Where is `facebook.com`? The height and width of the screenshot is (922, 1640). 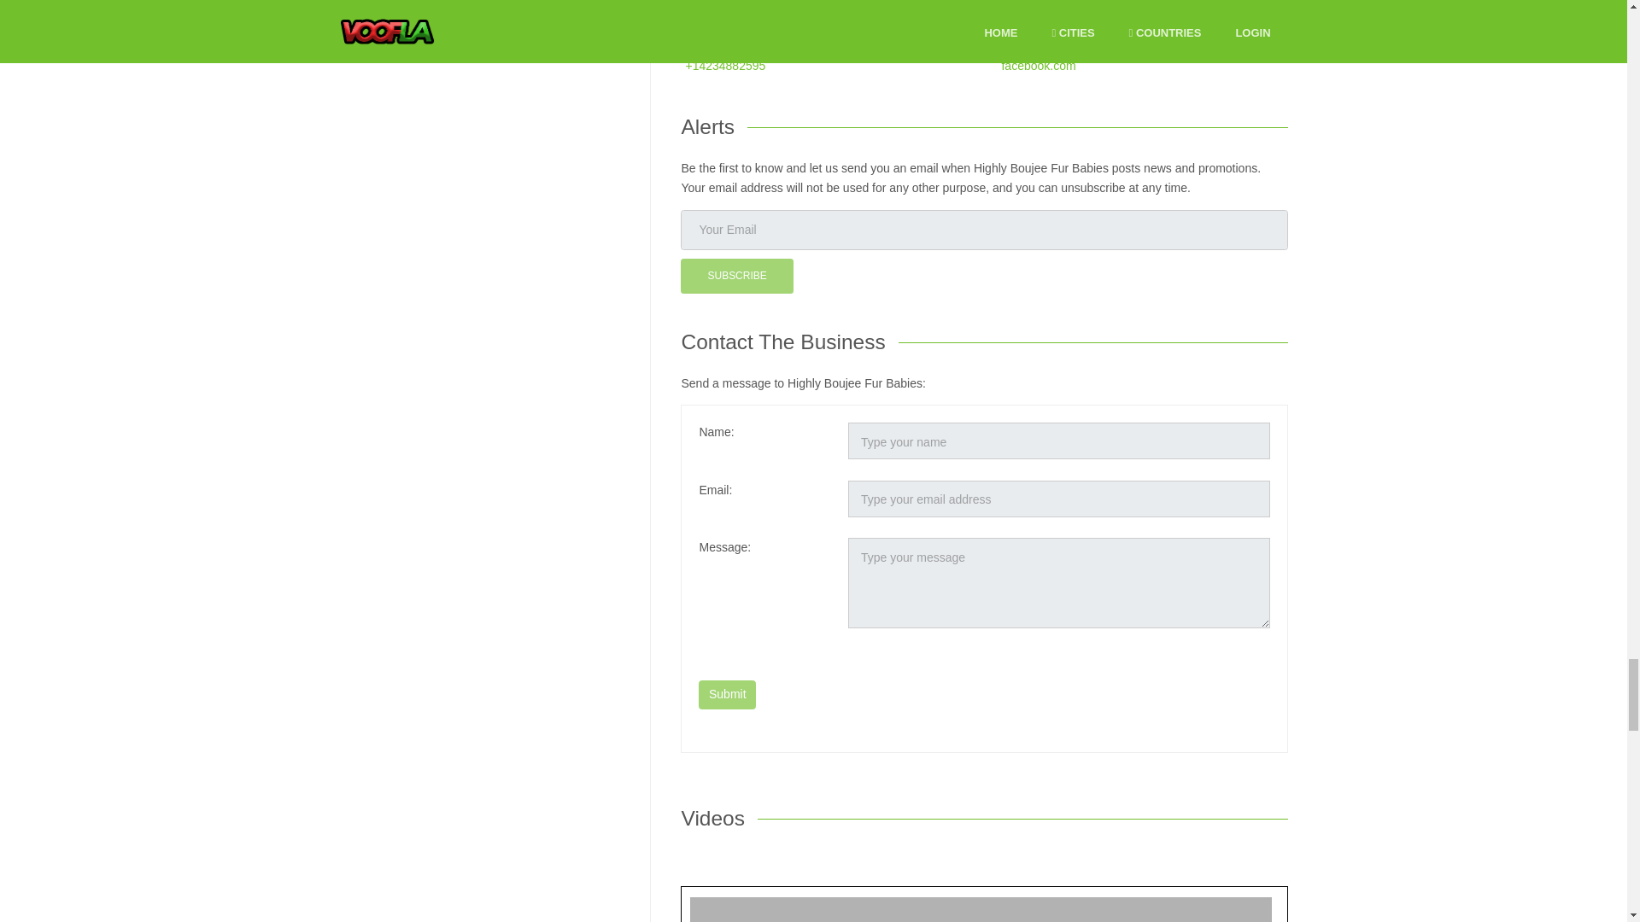 facebook.com is located at coordinates (1038, 661).